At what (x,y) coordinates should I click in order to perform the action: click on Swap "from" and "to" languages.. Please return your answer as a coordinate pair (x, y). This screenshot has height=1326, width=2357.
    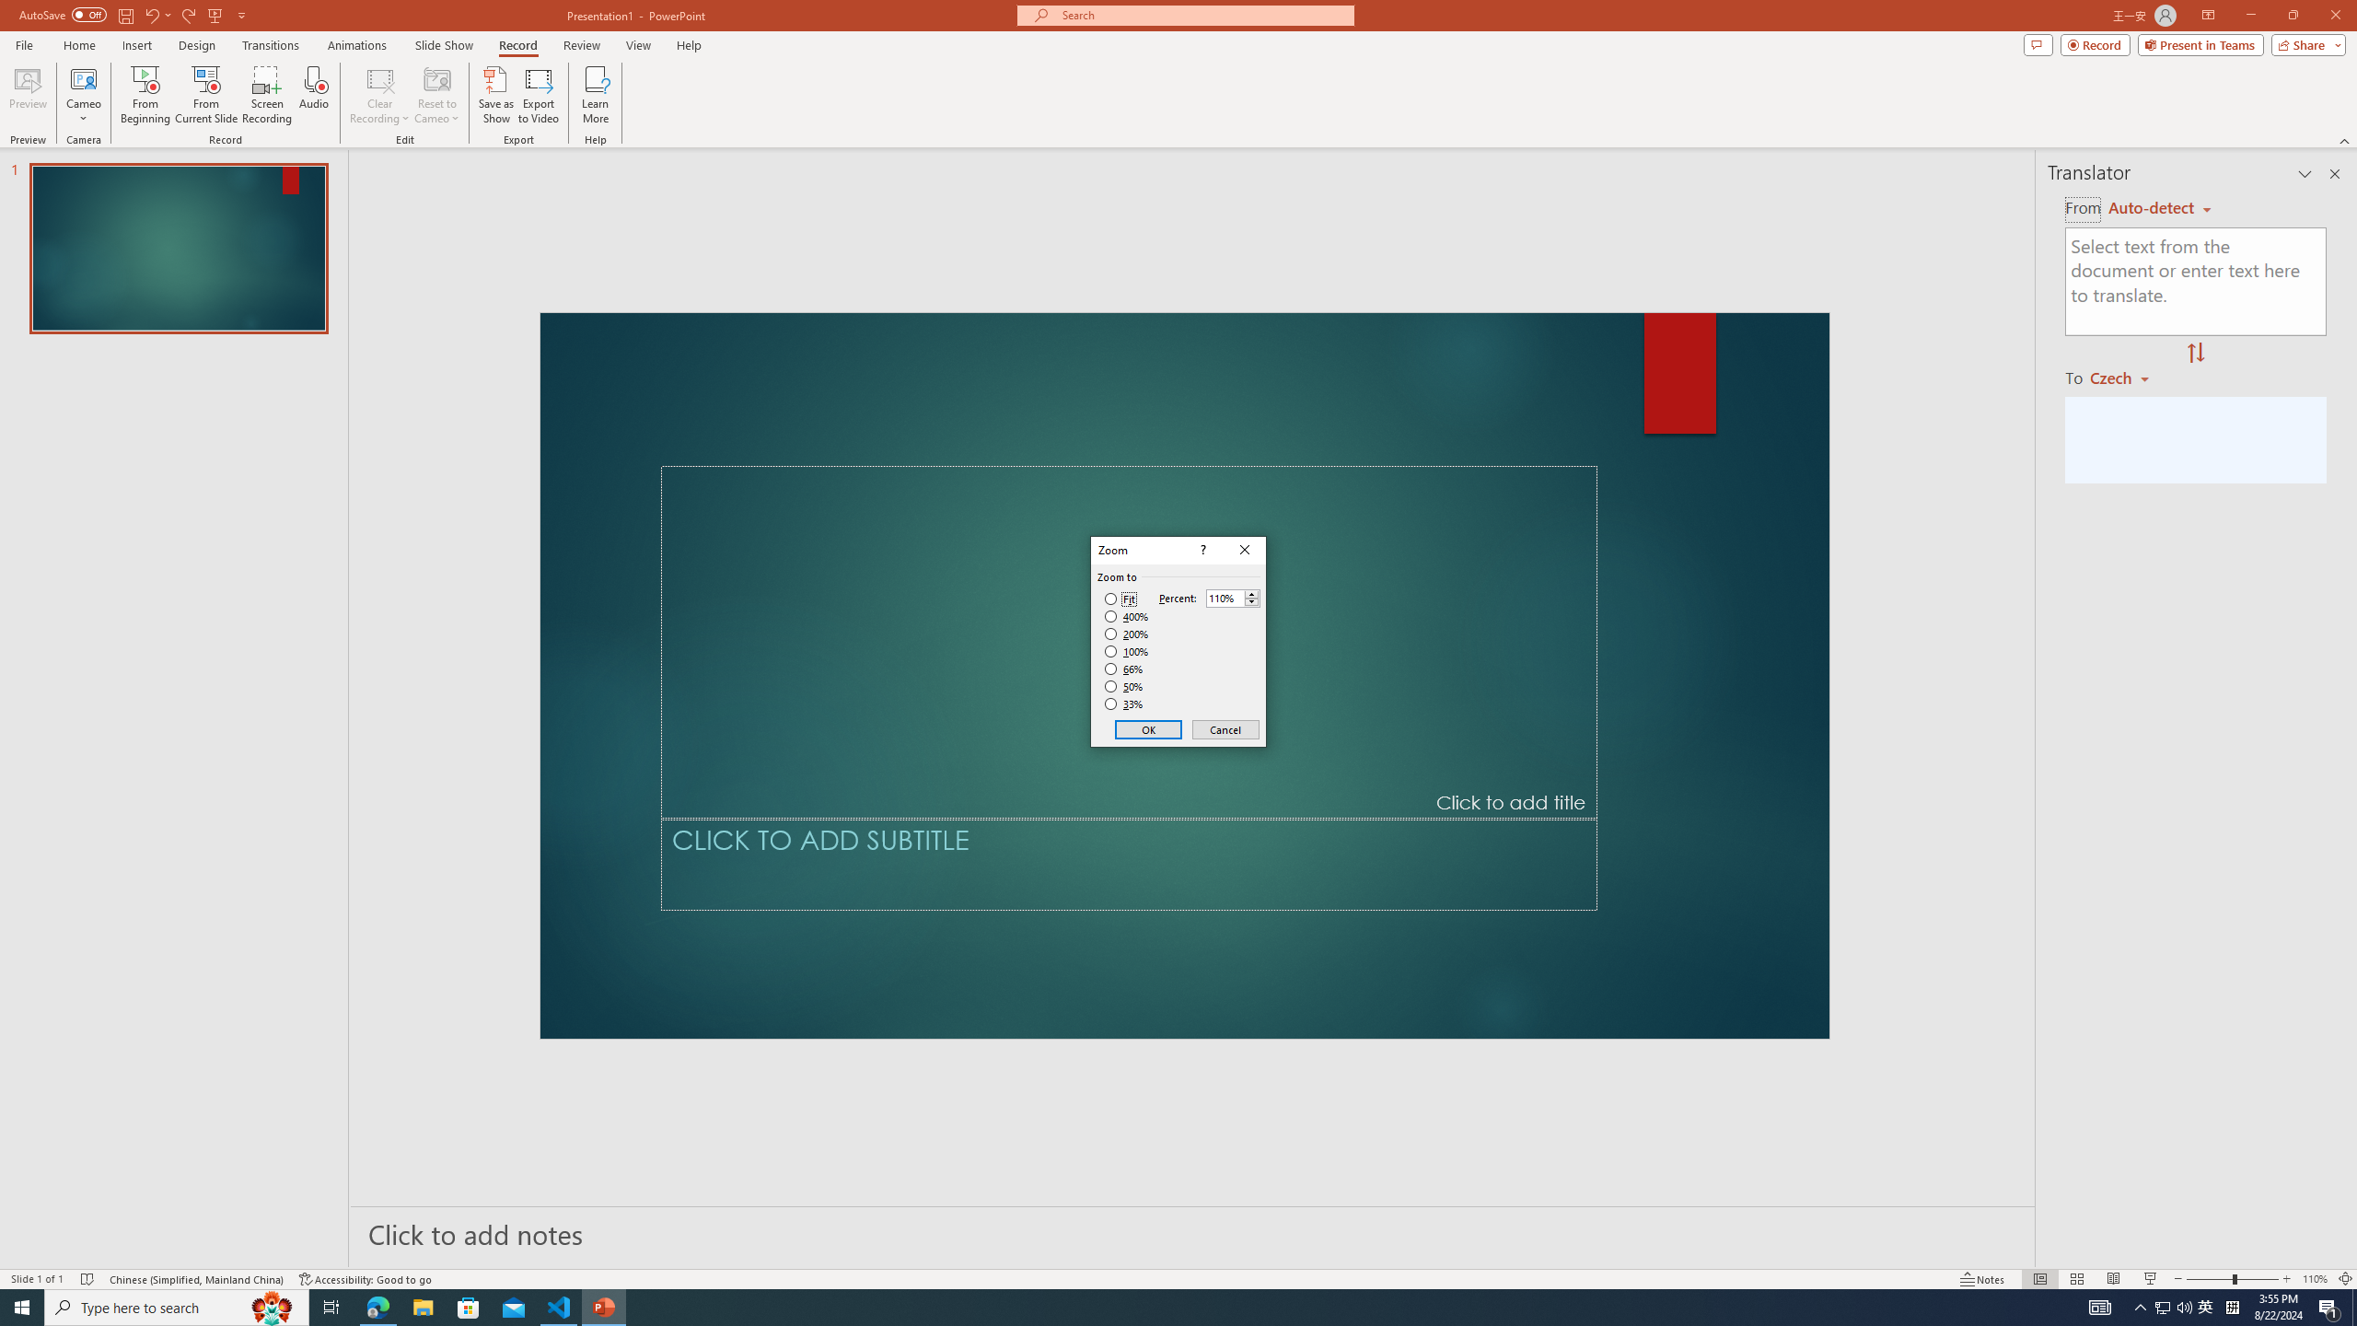
    Looking at the image, I should click on (2195, 354).